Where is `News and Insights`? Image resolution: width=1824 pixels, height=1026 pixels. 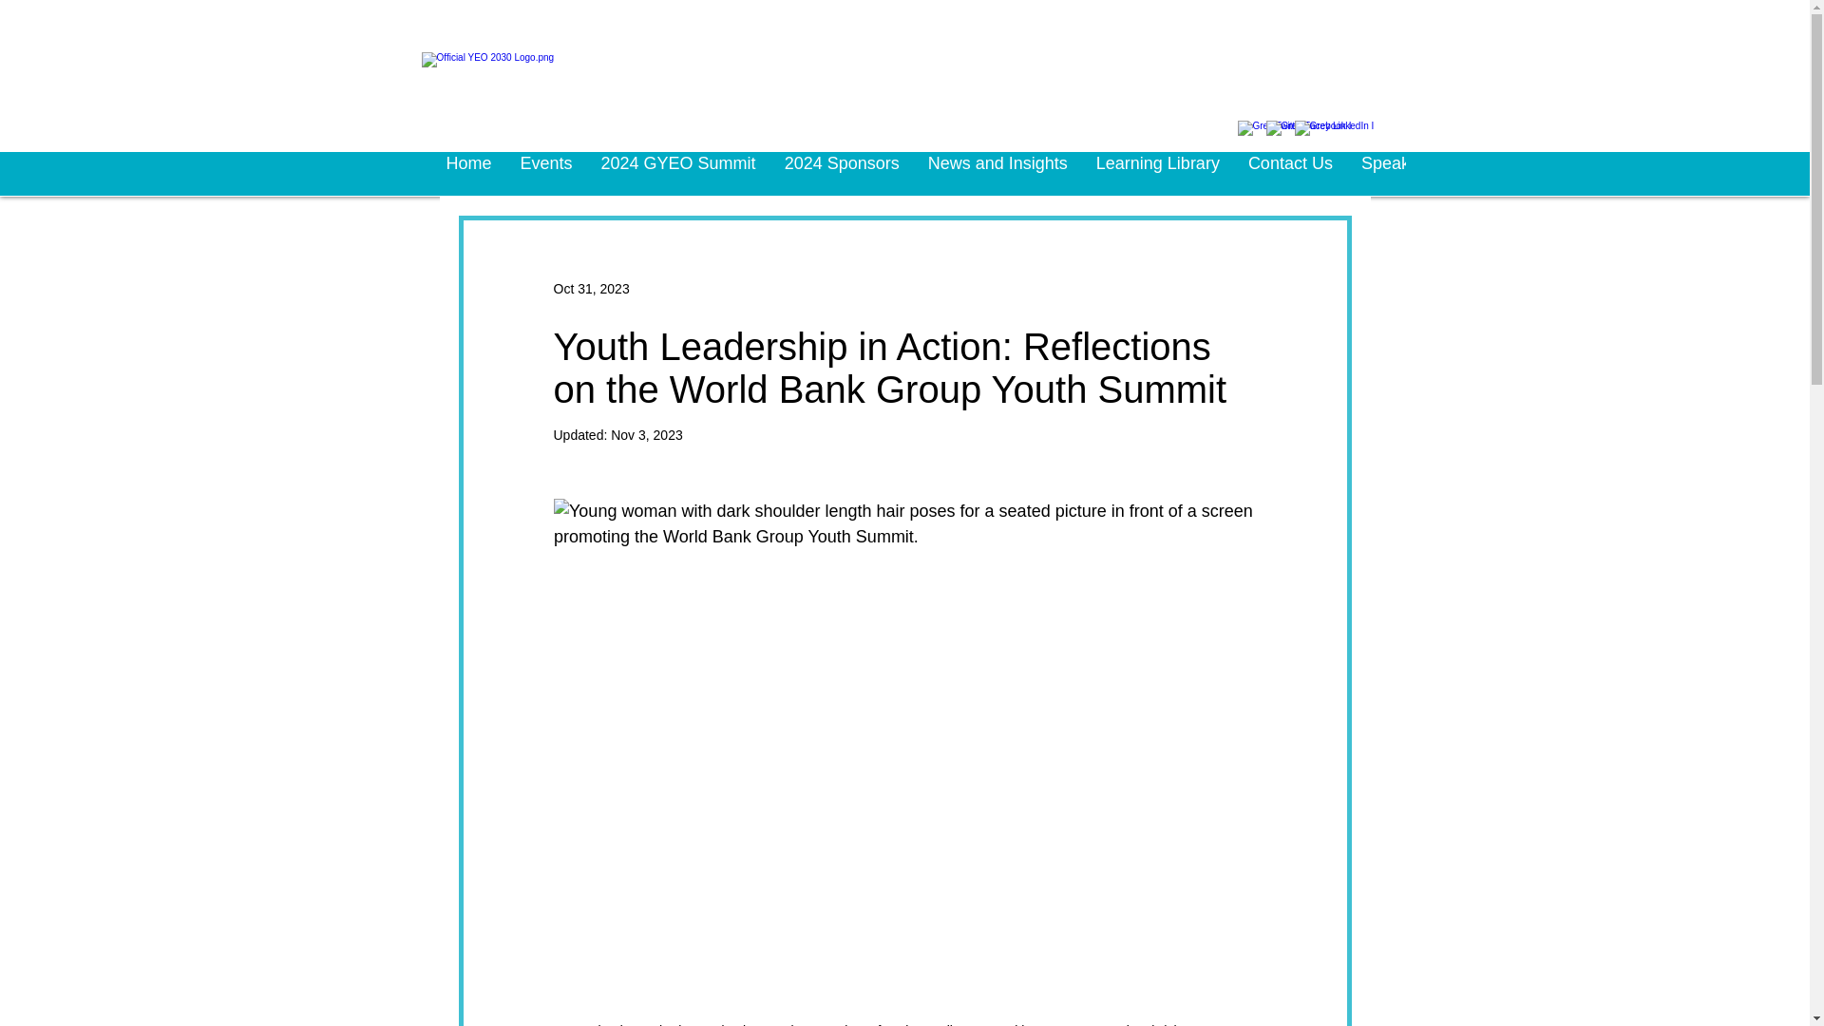
News and Insights is located at coordinates (997, 173).